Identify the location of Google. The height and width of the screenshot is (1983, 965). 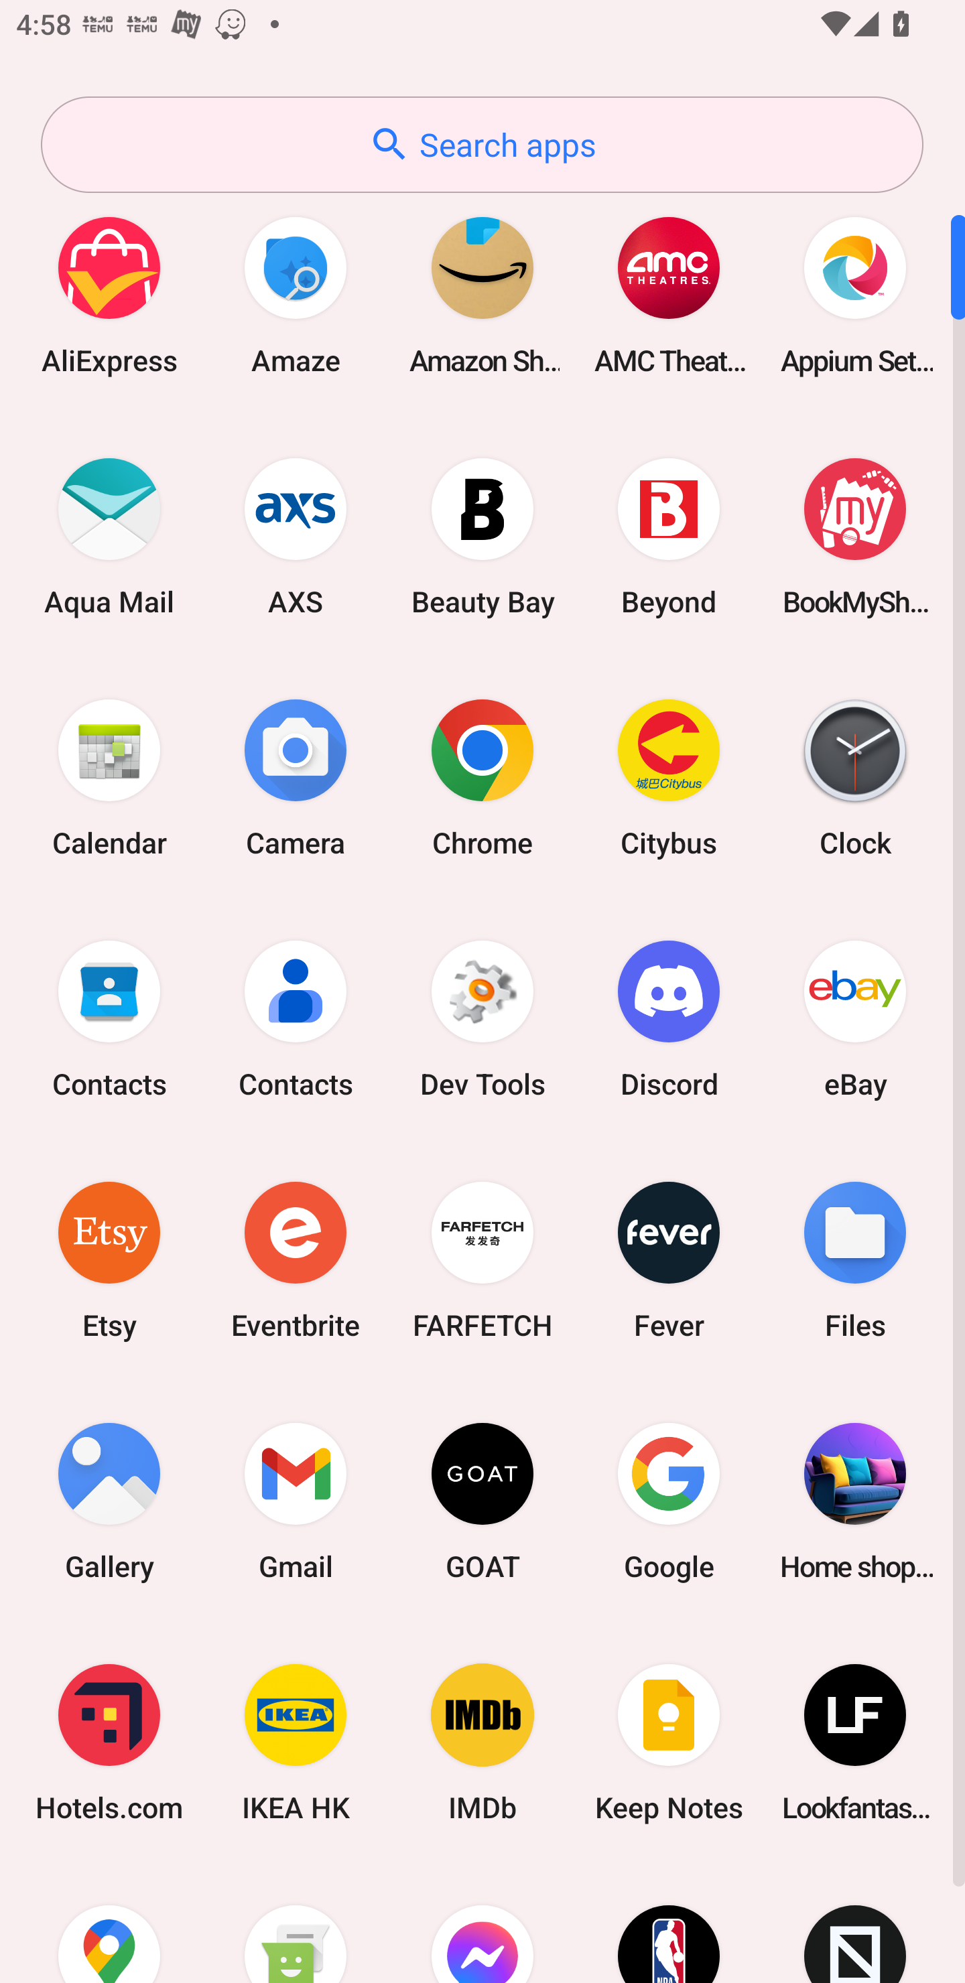
(669, 1501).